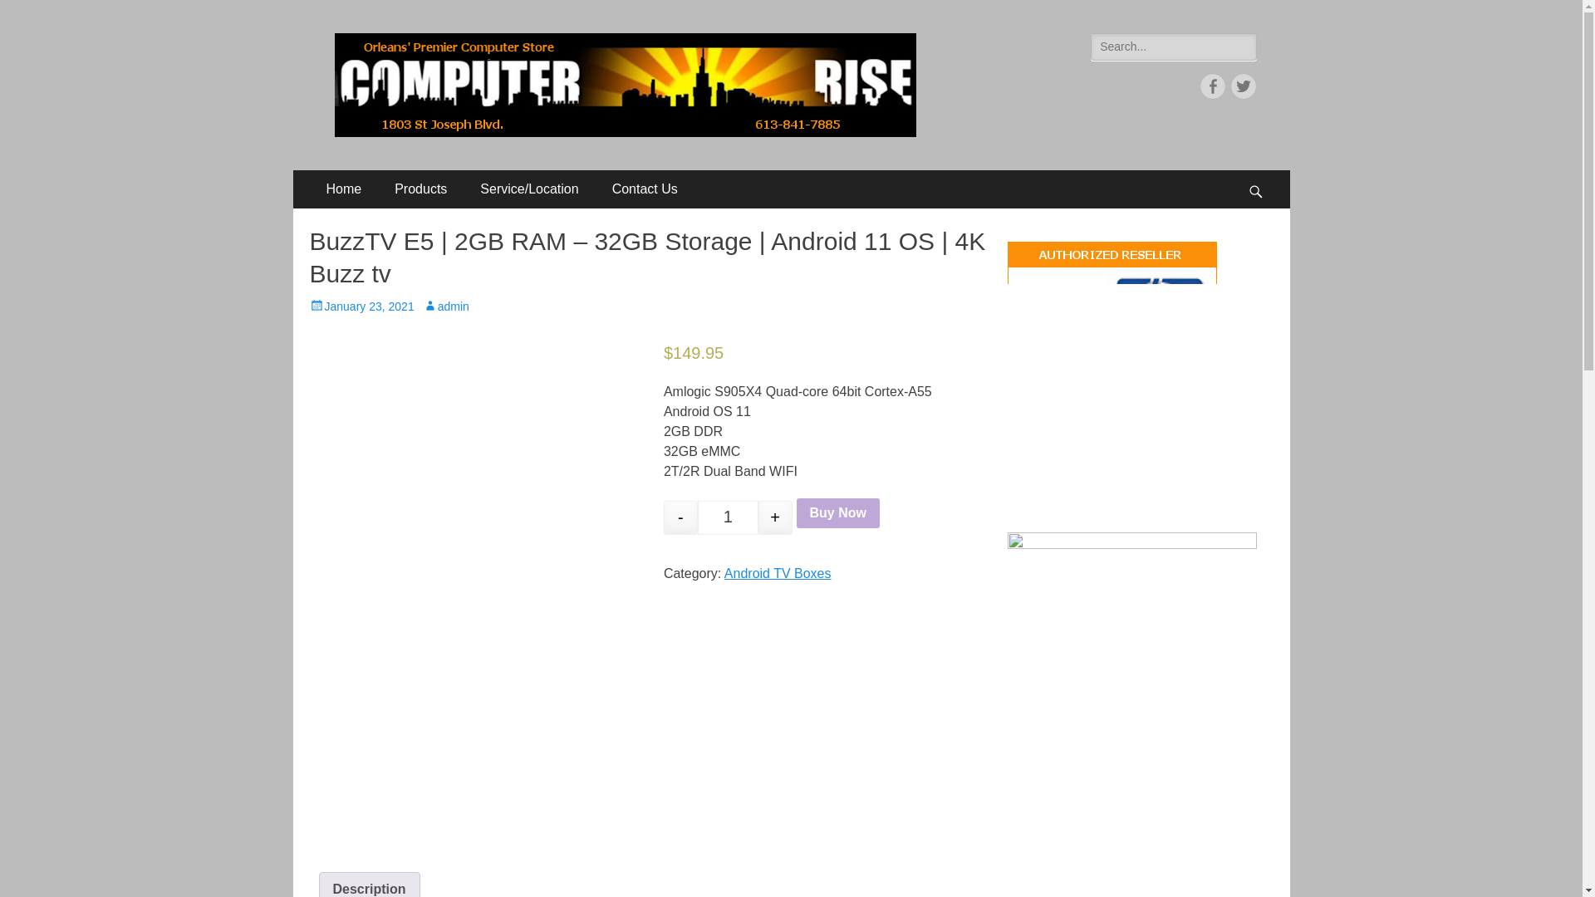  What do you see at coordinates (1173, 47) in the screenshot?
I see `Search for:` at bounding box center [1173, 47].